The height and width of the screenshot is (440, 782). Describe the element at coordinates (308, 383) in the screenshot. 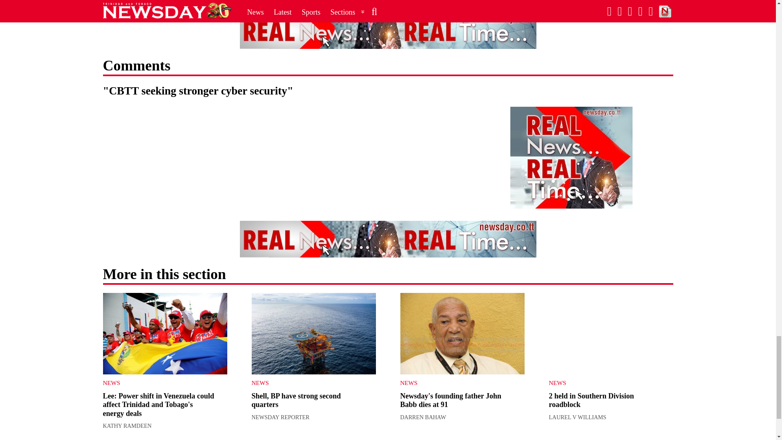

I see `NEWS` at that location.